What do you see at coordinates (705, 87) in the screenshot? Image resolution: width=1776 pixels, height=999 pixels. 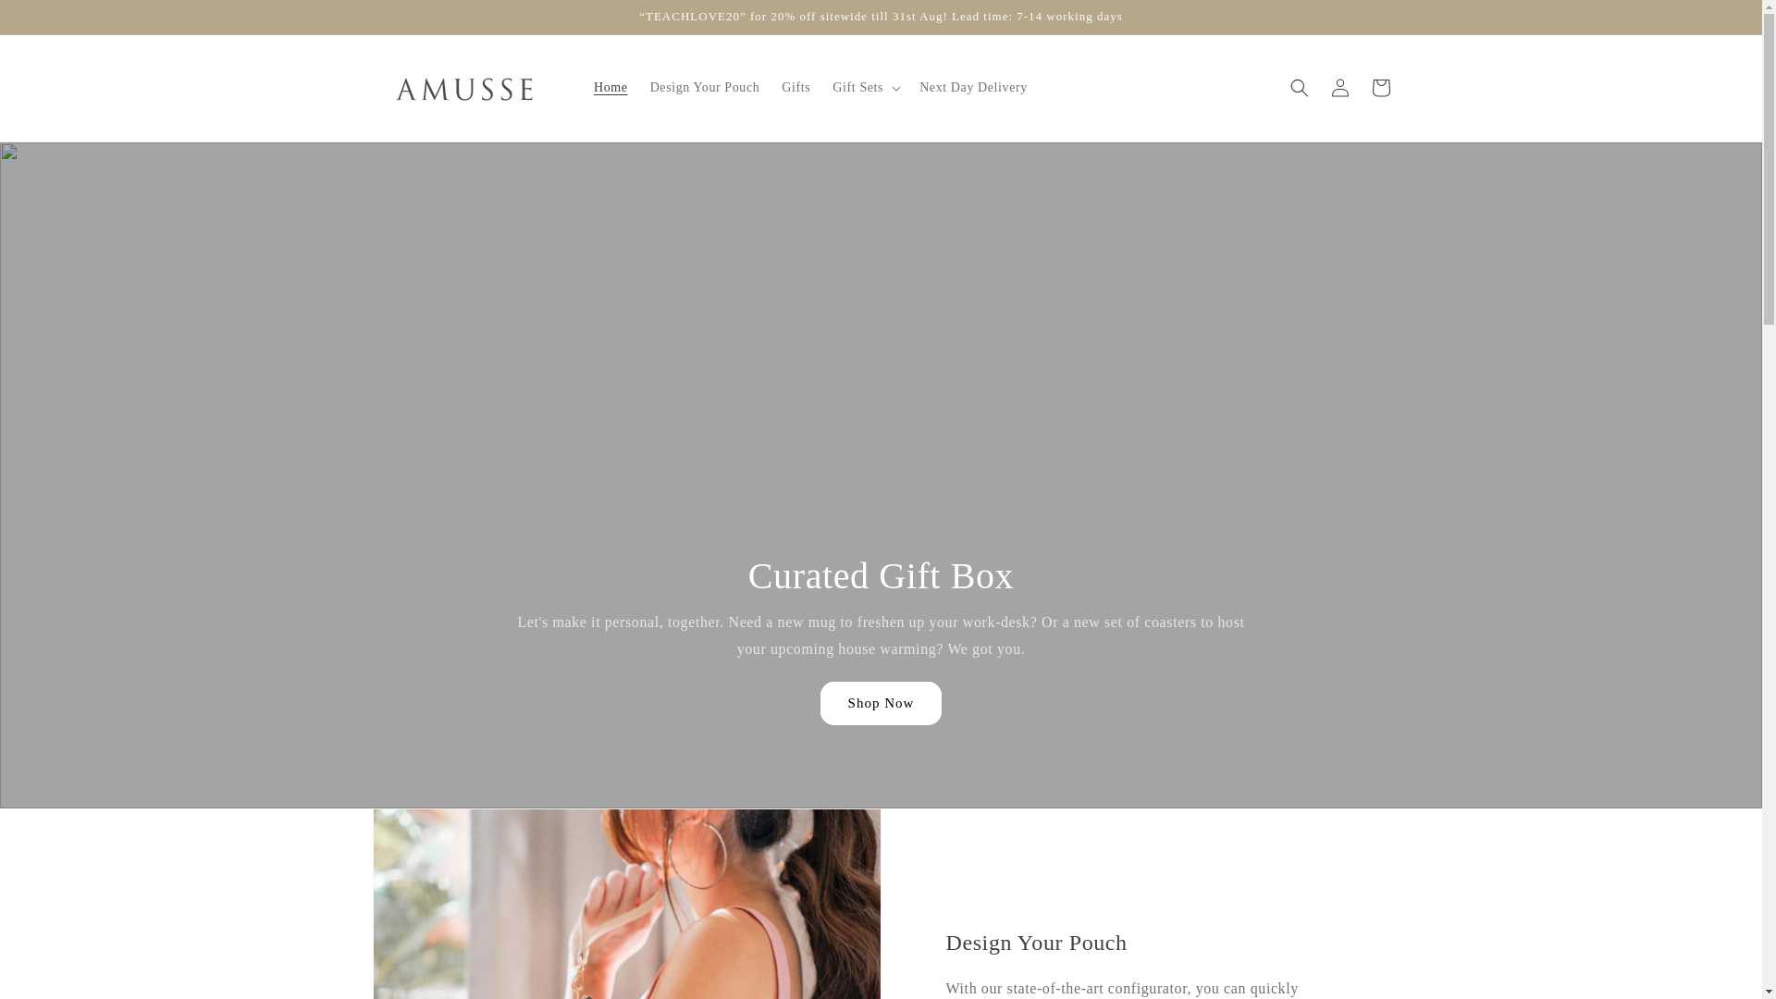 I see `Design Your Pouch` at bounding box center [705, 87].